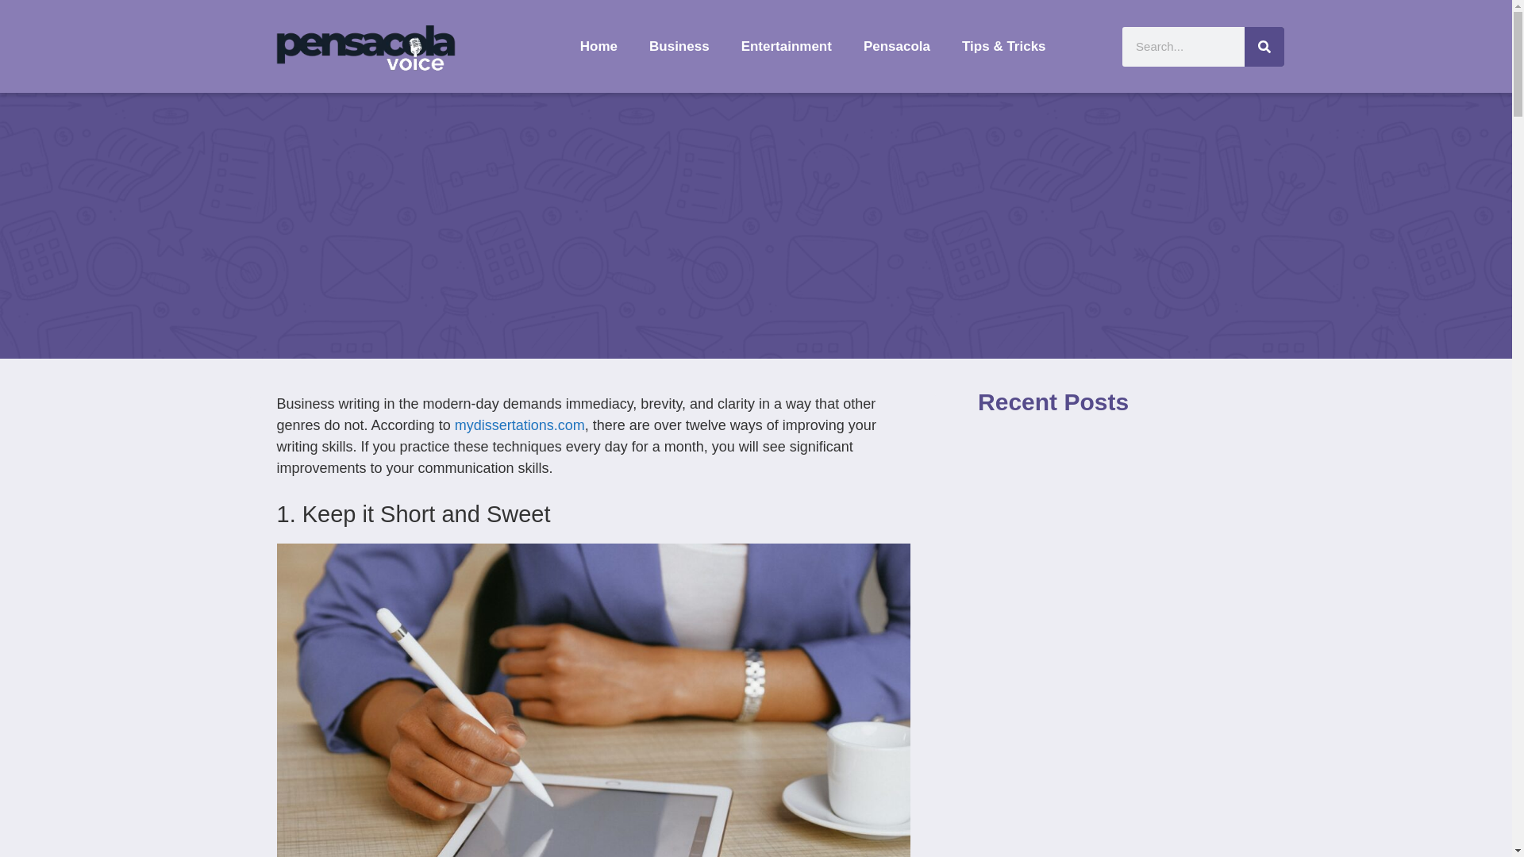 This screenshot has width=1524, height=857. Describe the element at coordinates (519, 425) in the screenshot. I see `mydissertations.com` at that location.